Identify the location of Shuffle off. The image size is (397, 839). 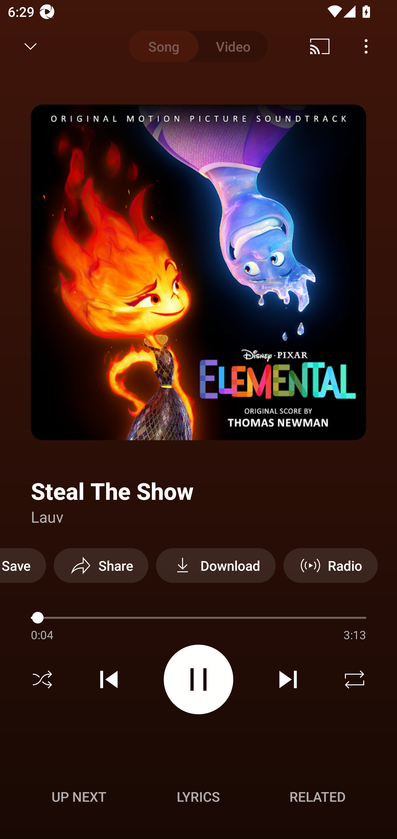
(42, 679).